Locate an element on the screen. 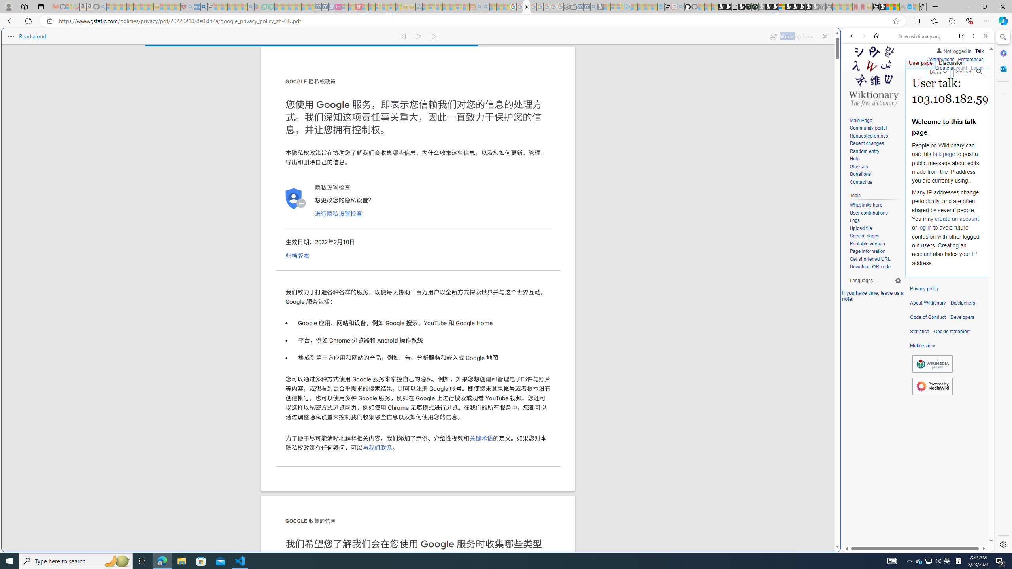 The height and width of the screenshot is (569, 1012). Get shortened URL is located at coordinates (870, 259).